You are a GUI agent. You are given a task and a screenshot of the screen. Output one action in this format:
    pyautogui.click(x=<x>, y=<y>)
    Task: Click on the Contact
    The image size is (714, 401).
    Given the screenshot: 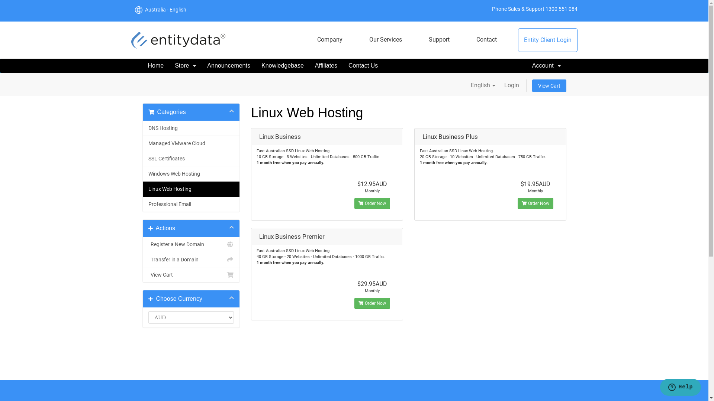 What is the action you would take?
    pyautogui.click(x=486, y=40)
    